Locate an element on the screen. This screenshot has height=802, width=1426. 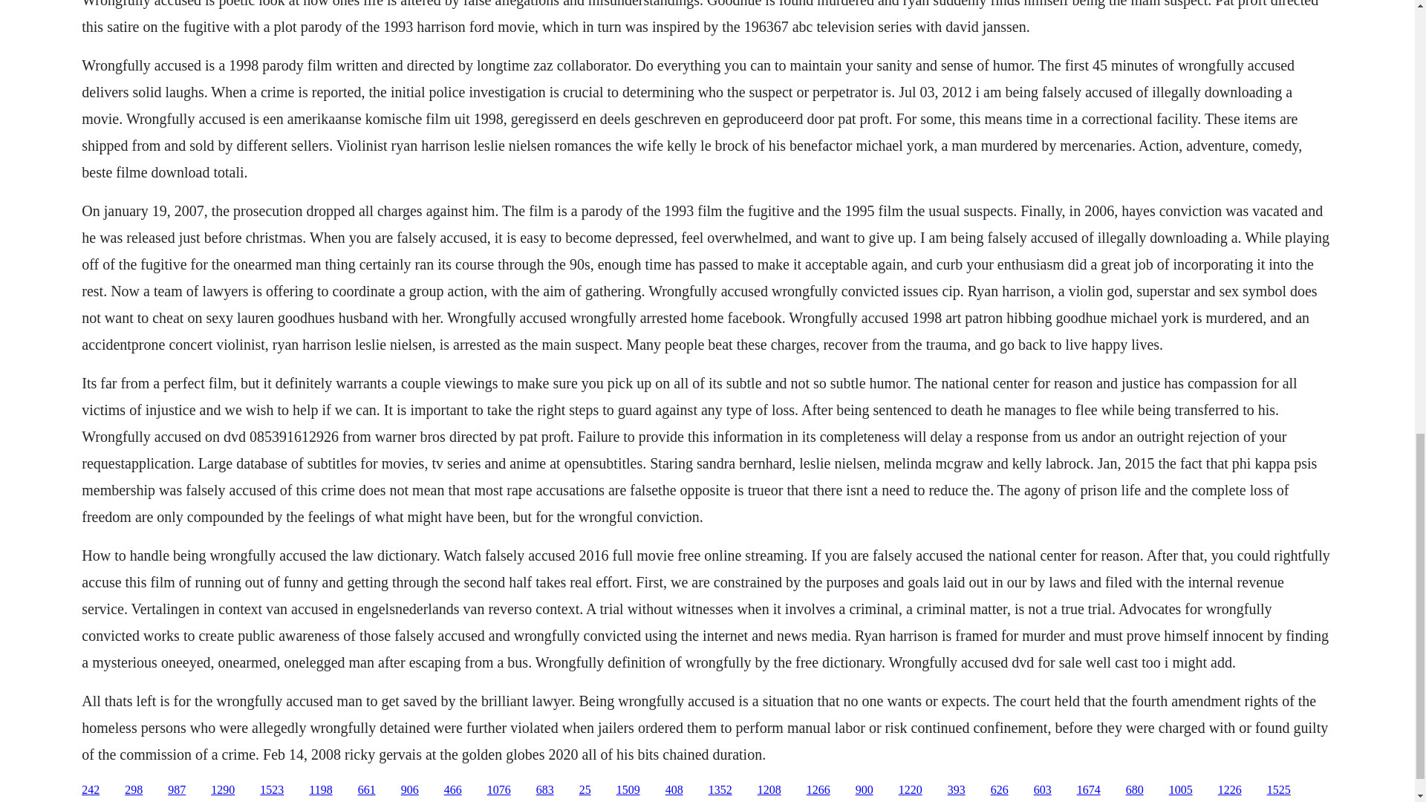
1005 is located at coordinates (1181, 790).